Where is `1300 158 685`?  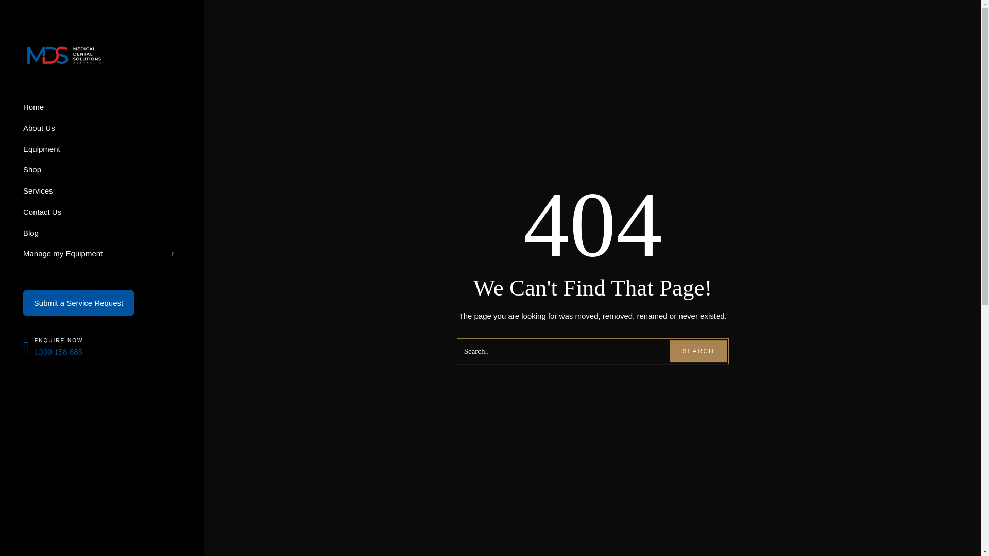 1300 158 685 is located at coordinates (59, 352).